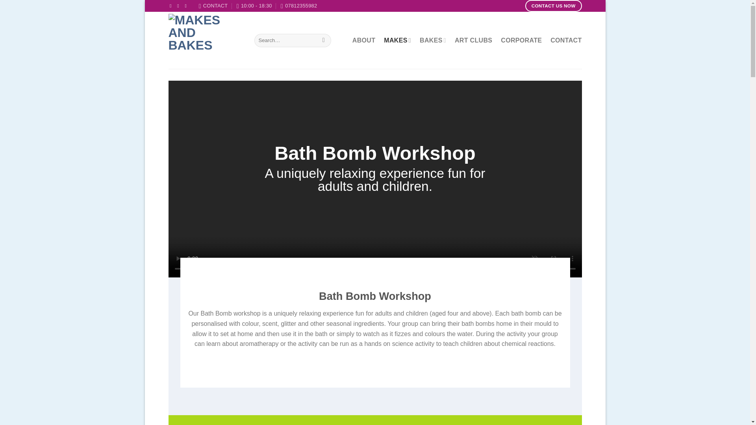 The image size is (756, 425). Describe the element at coordinates (432, 40) in the screenshot. I see `BAKES` at that location.